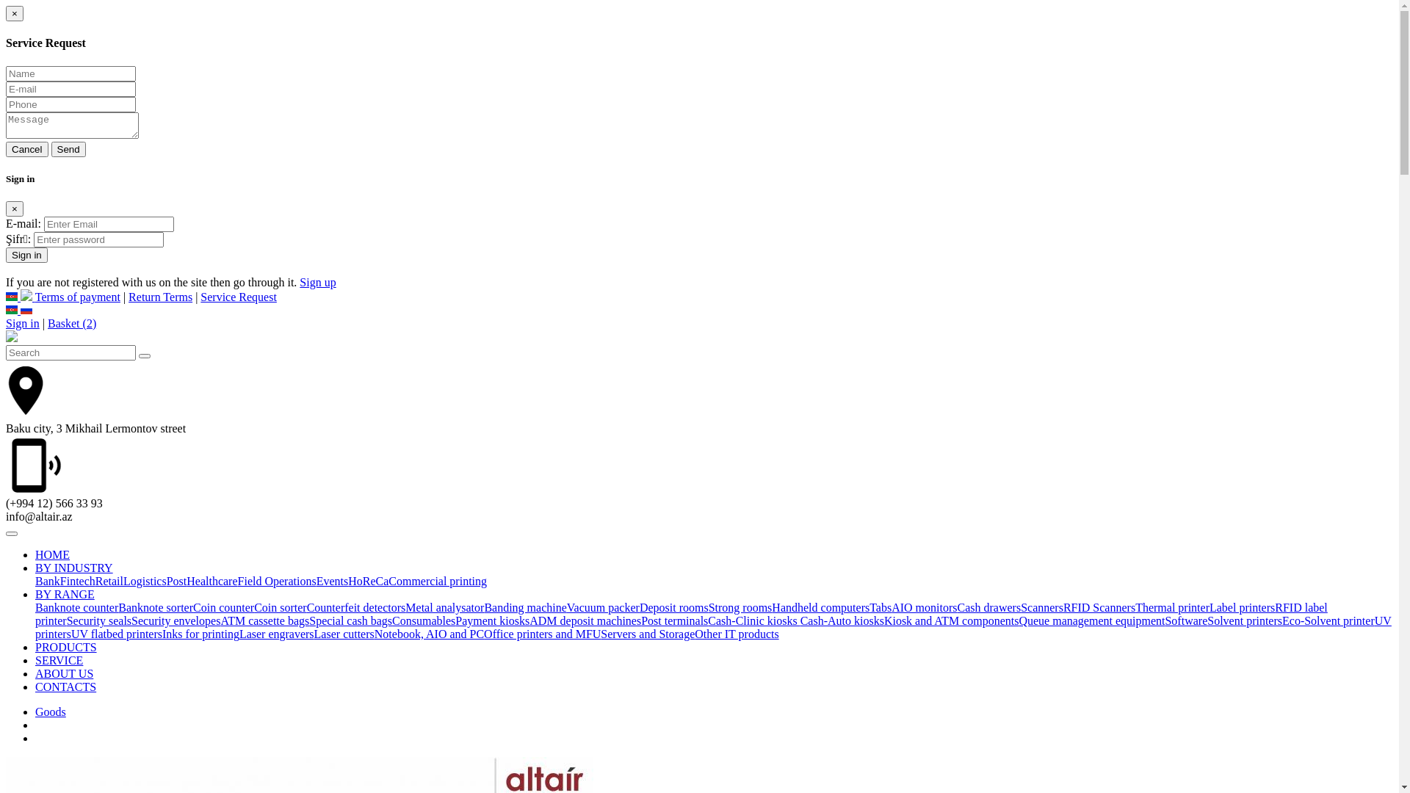  What do you see at coordinates (674, 621) in the screenshot?
I see `Post terminals` at bounding box center [674, 621].